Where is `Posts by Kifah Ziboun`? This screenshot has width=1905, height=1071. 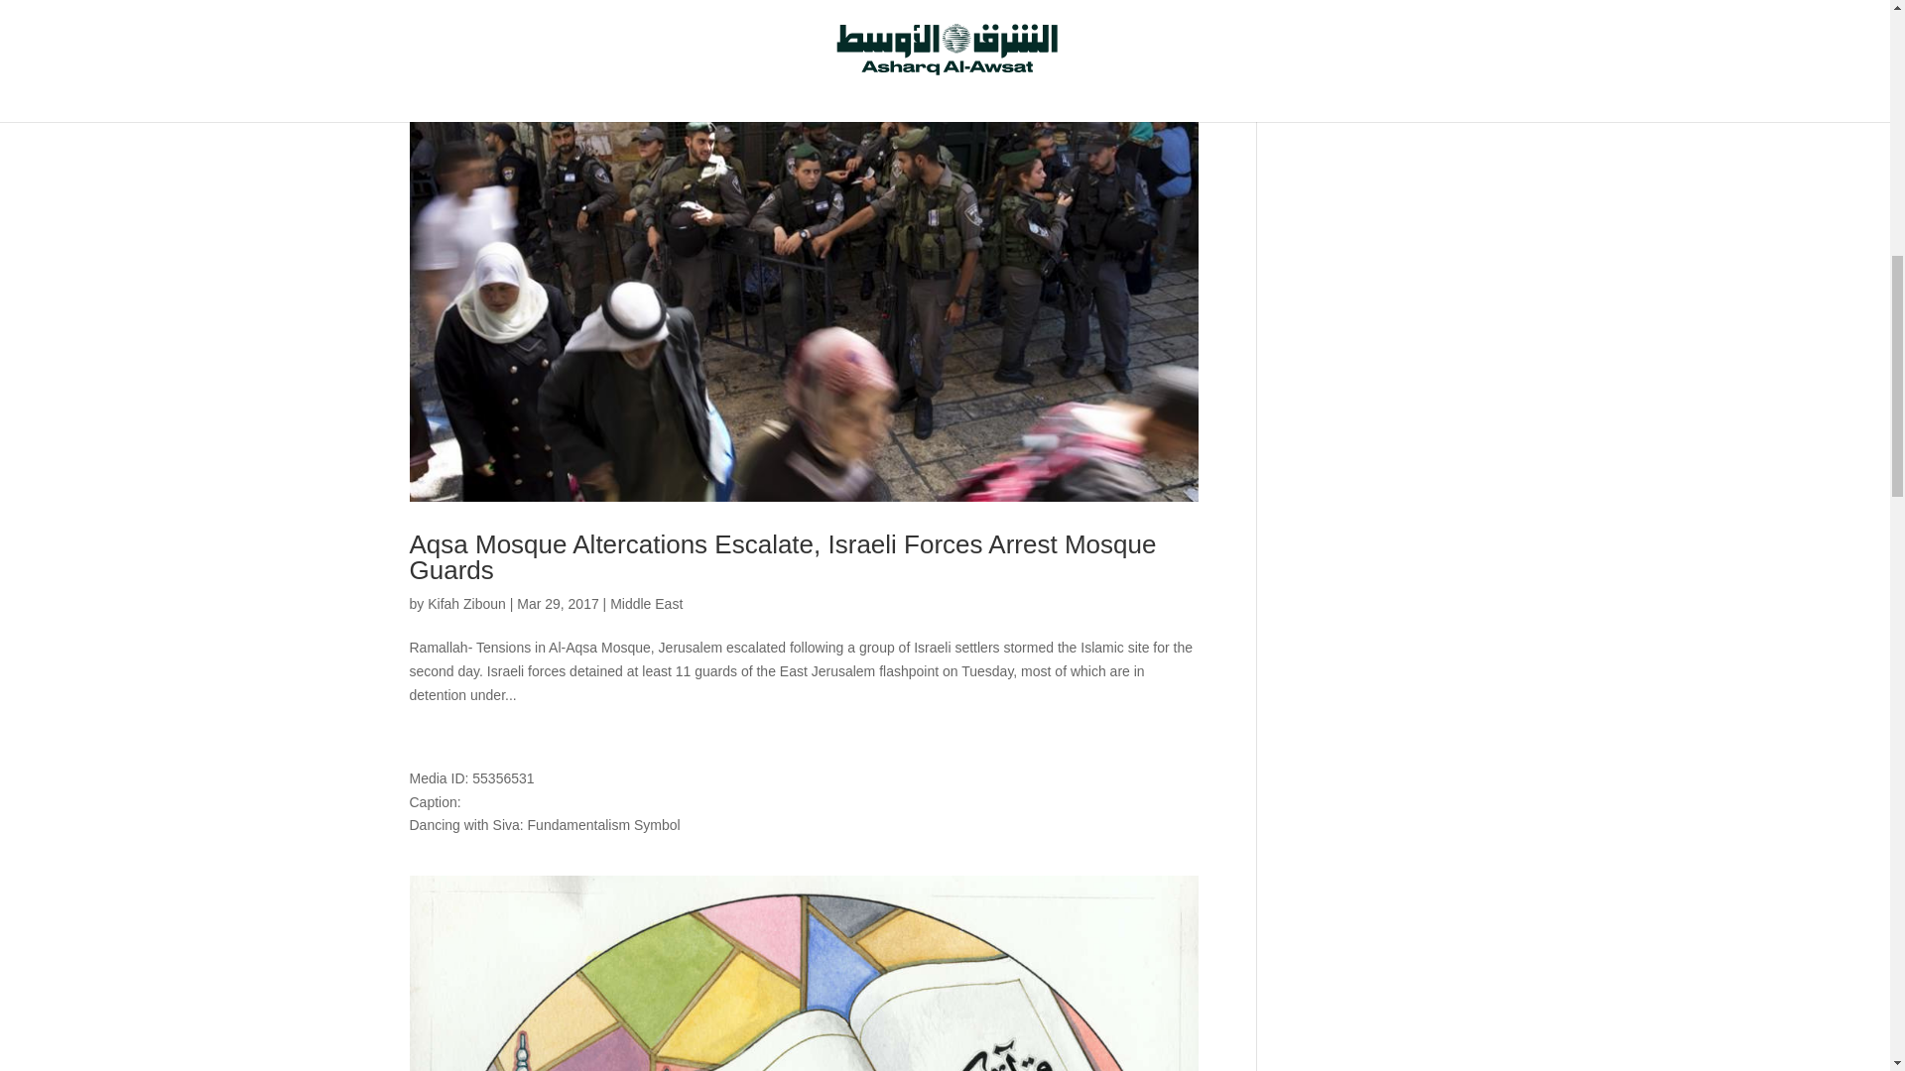
Posts by Kifah Ziboun is located at coordinates (466, 603).